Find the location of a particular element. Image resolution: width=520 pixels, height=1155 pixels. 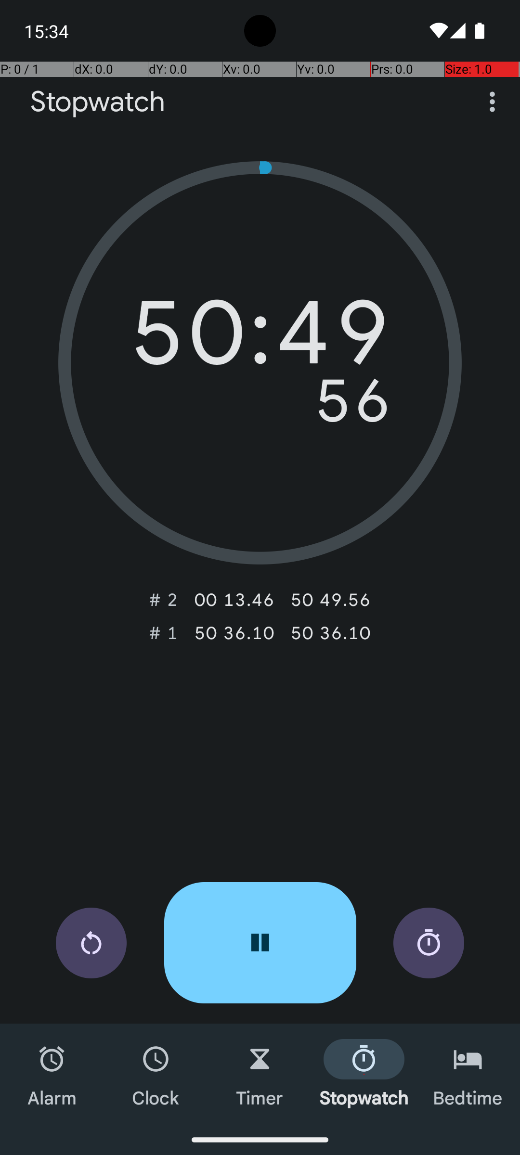

50‎ 36.10 is located at coordinates (234, 633).